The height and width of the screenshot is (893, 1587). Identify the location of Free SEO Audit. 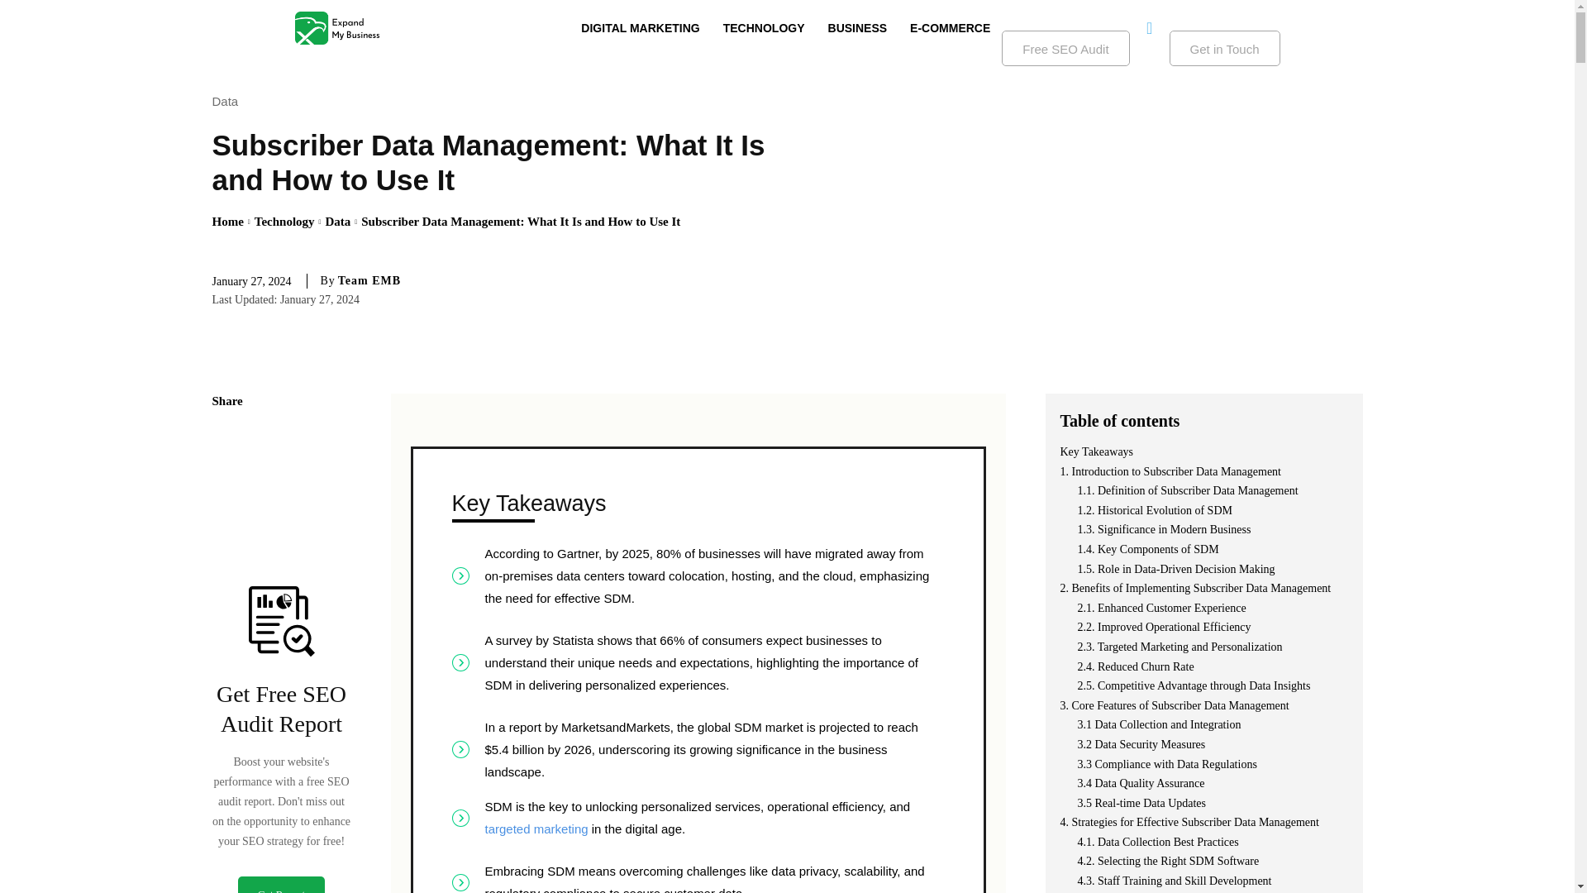
(1065, 48).